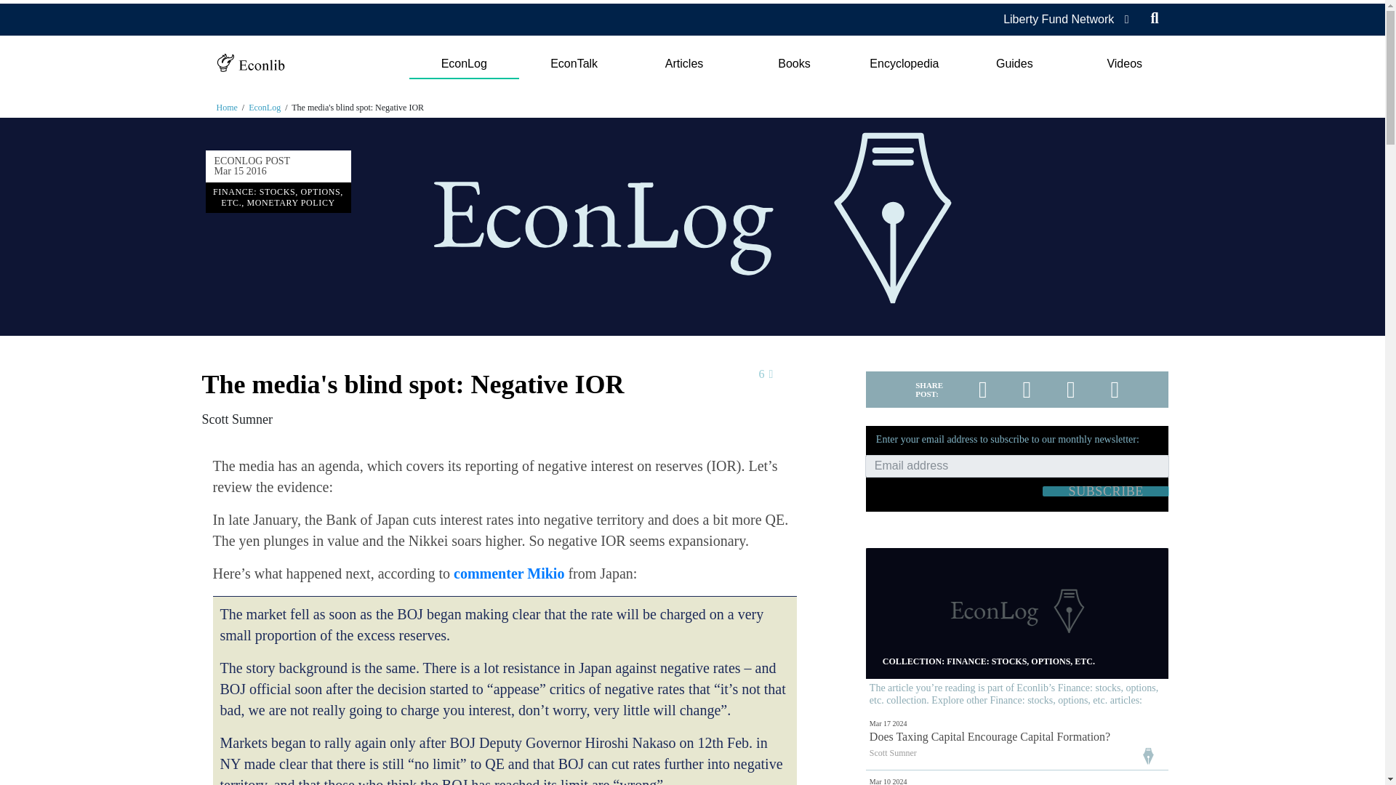 The image size is (1396, 785). Describe the element at coordinates (683, 64) in the screenshot. I see `Articles` at that location.